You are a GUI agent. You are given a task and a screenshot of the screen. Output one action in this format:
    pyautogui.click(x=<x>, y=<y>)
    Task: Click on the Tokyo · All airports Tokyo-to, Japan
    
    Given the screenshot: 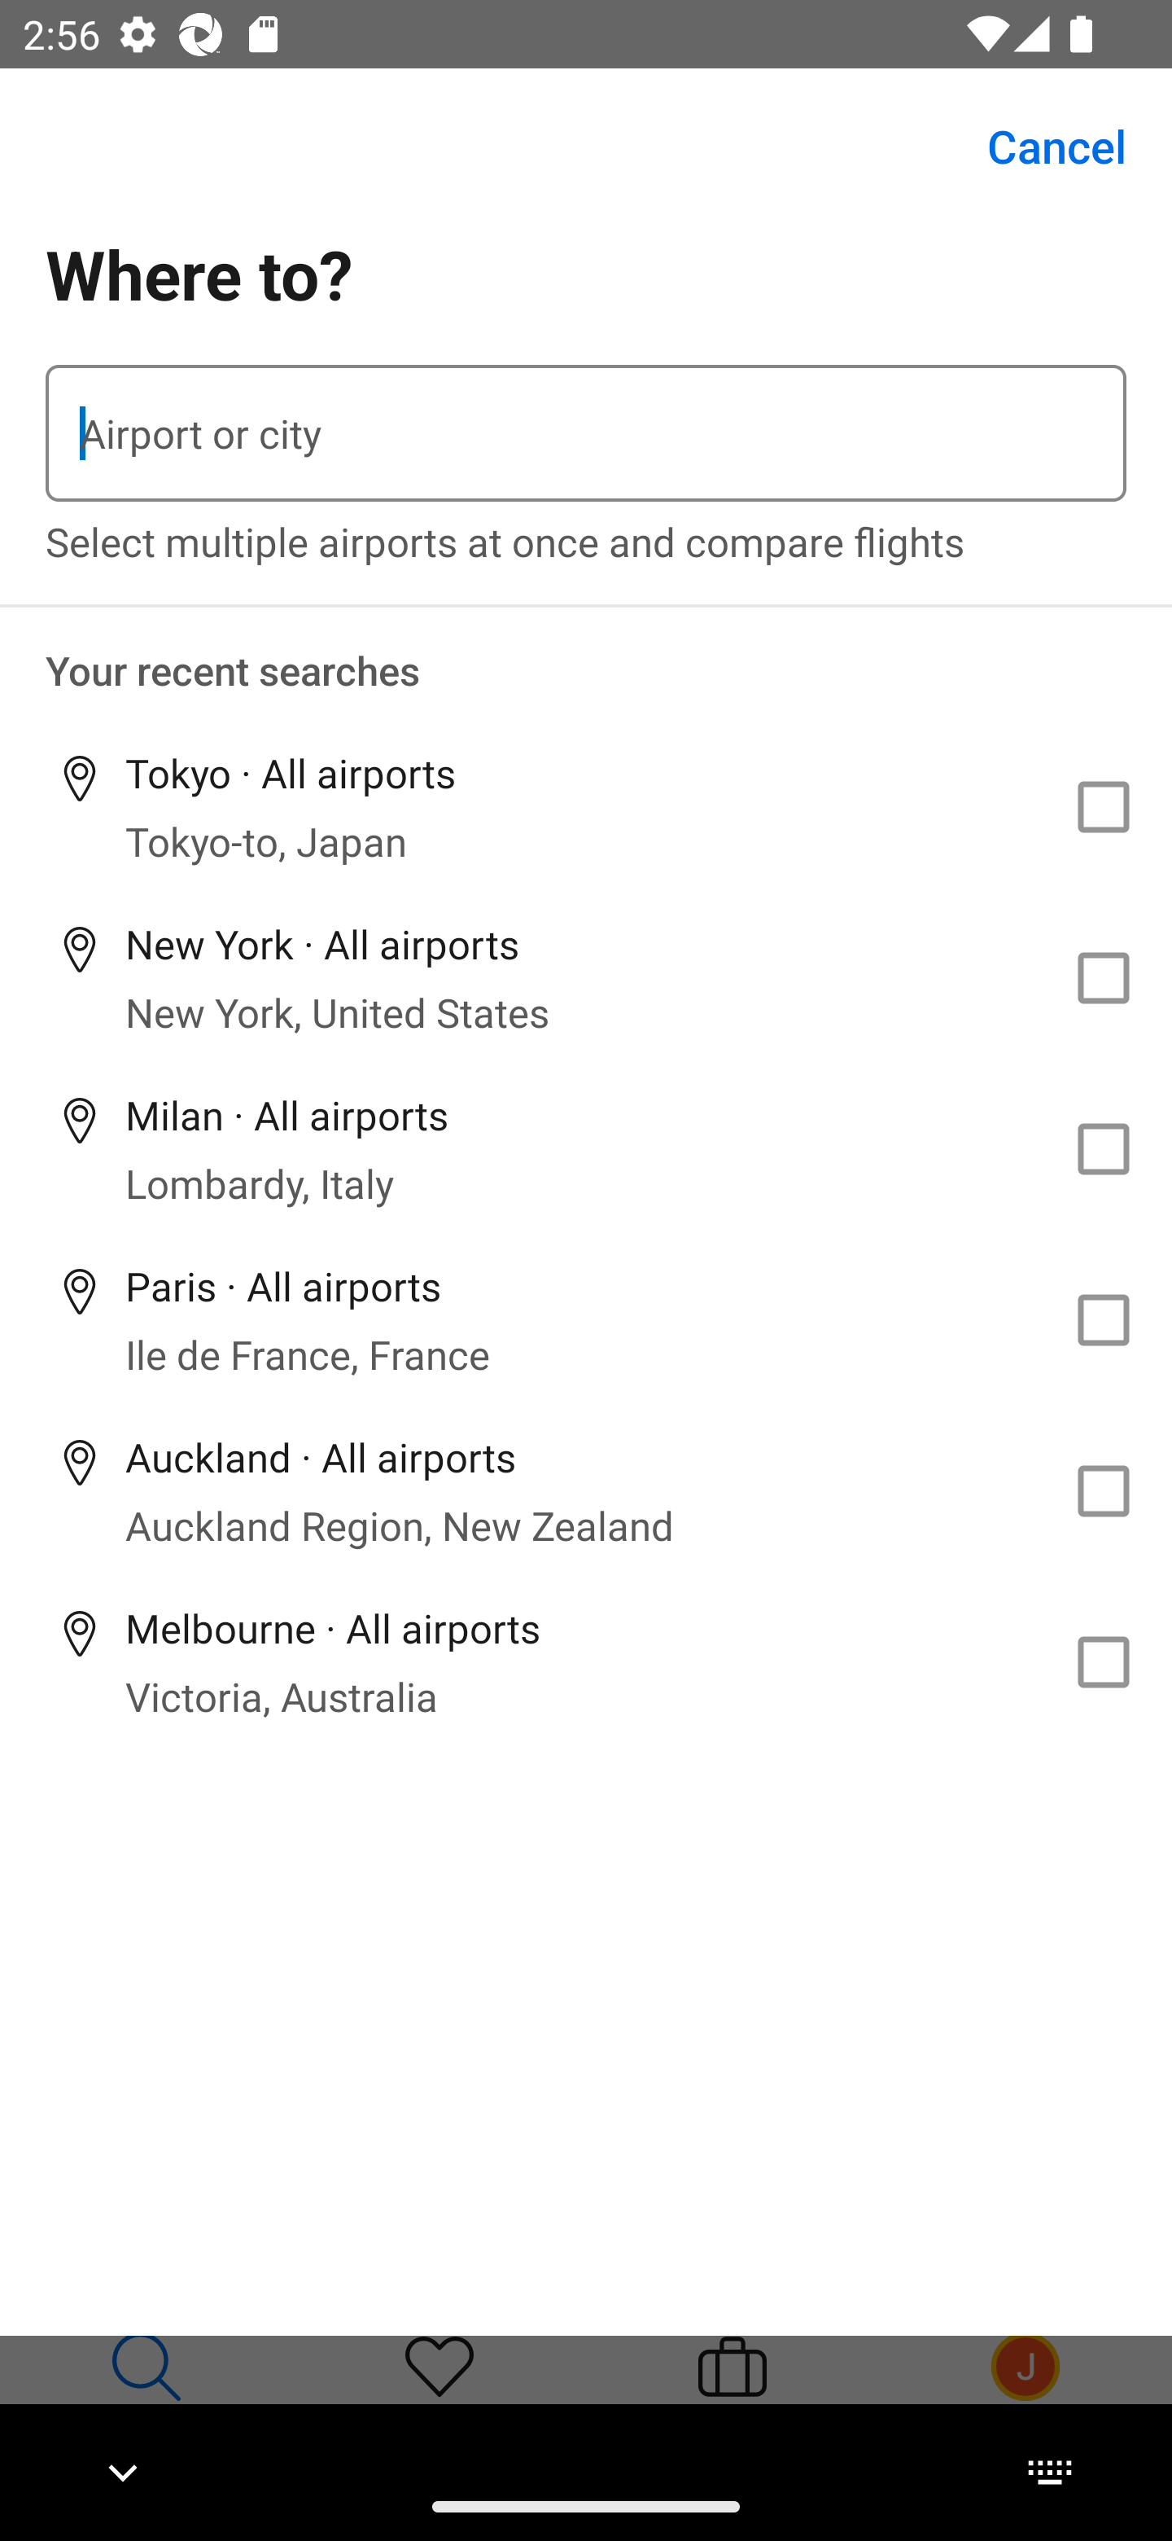 What is the action you would take?
    pyautogui.click(x=586, y=806)
    